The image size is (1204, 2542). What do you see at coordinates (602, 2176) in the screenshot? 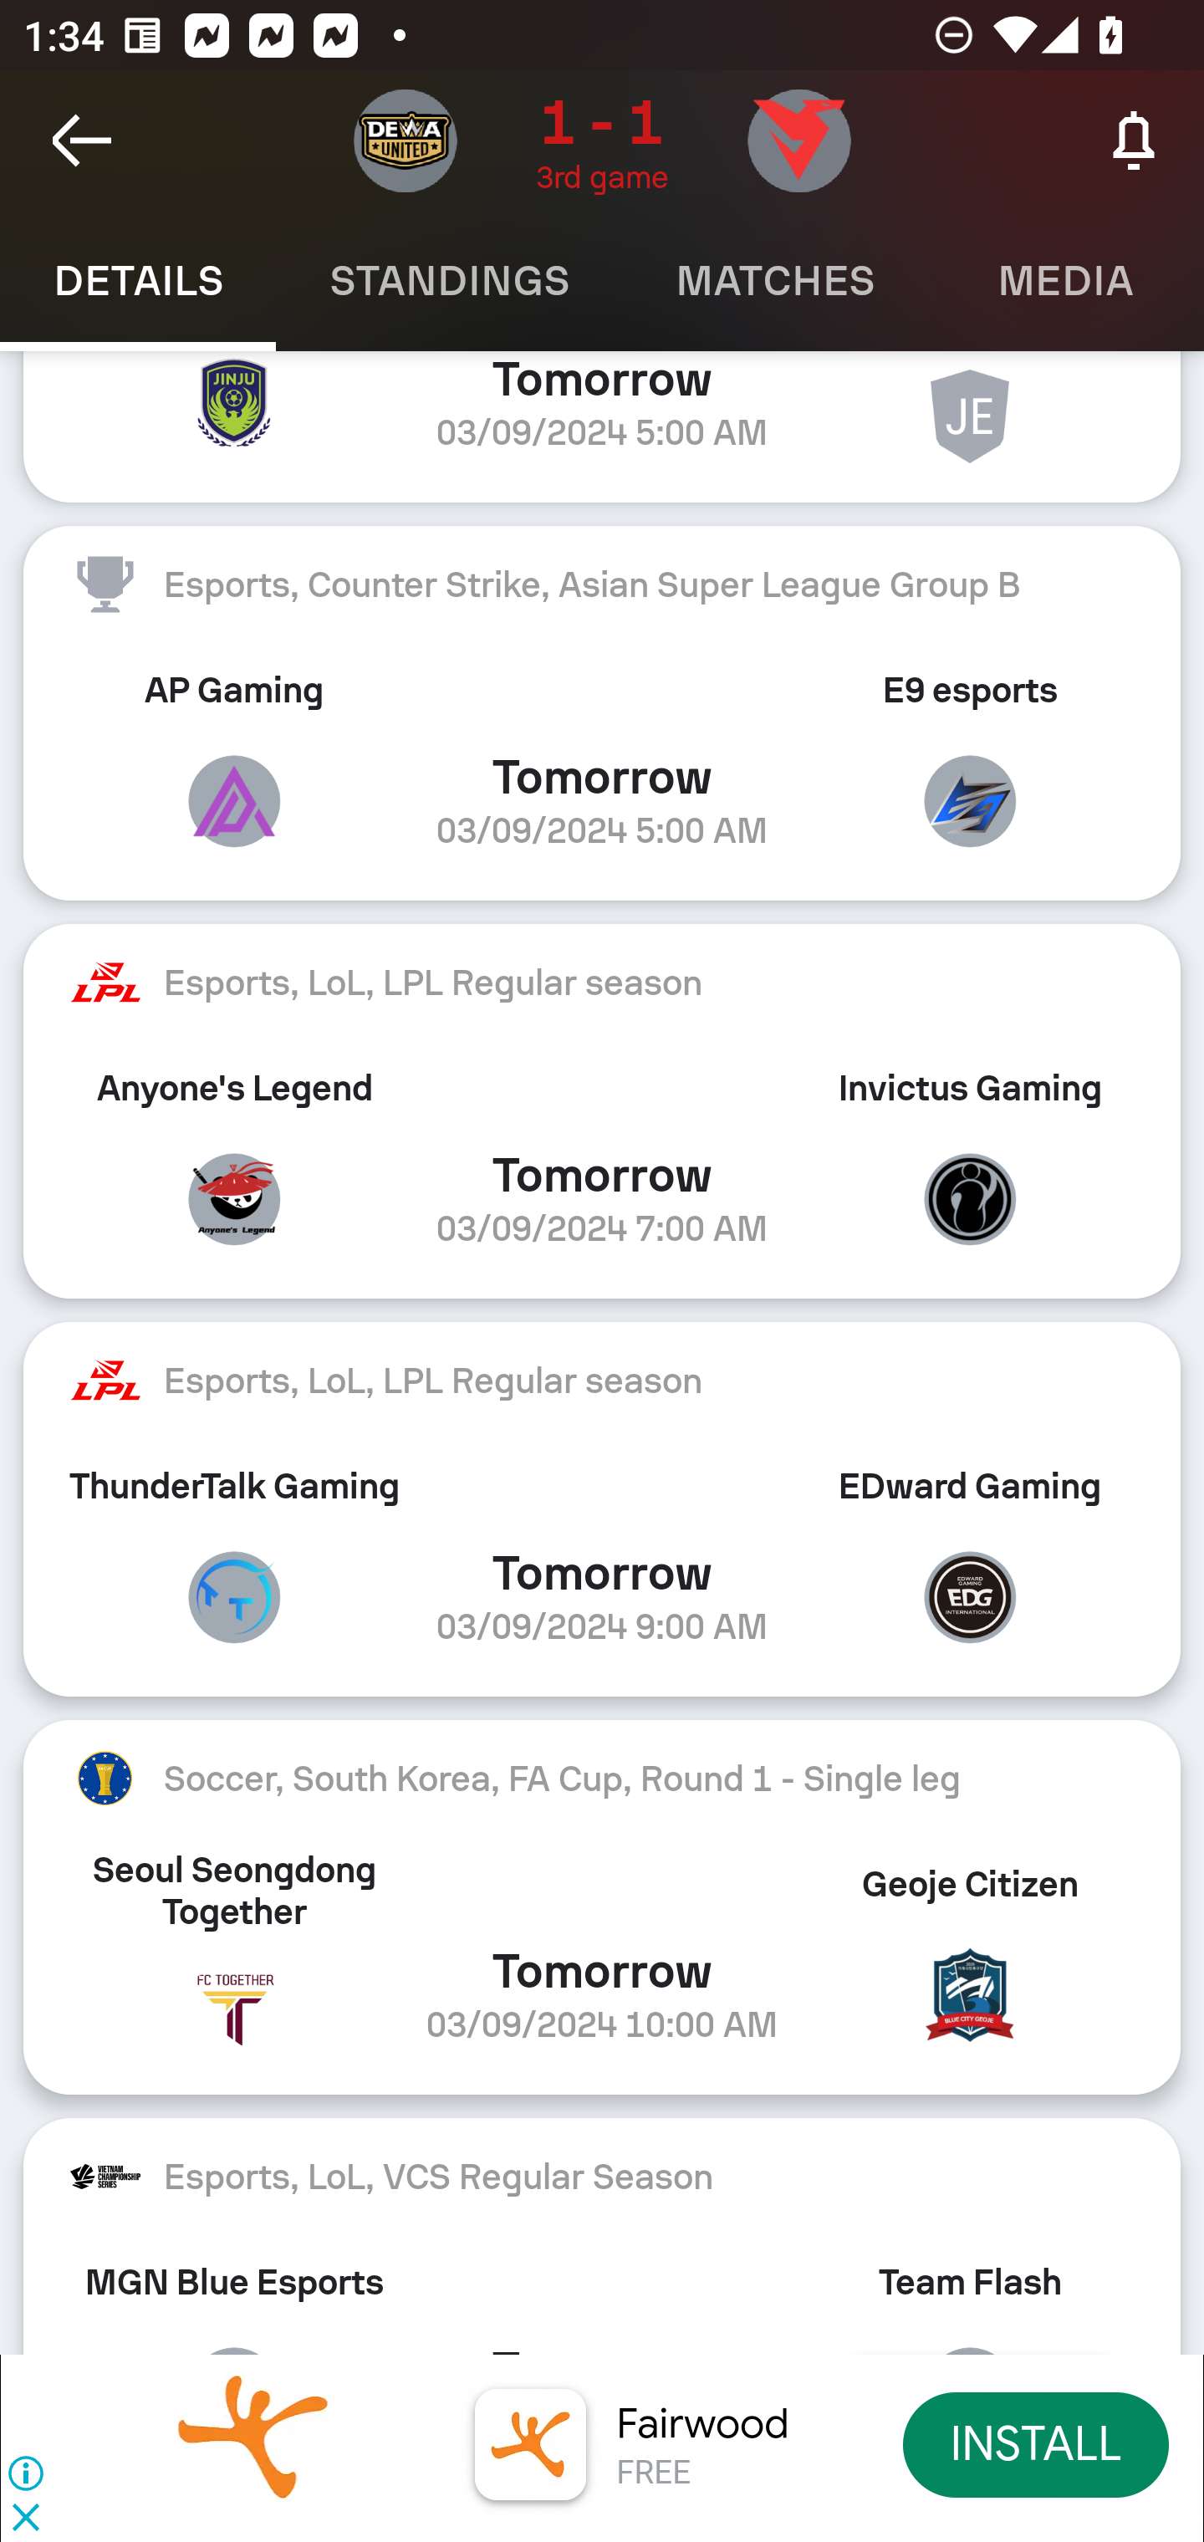
I see `Esports, LoL, VCS Regular Season` at bounding box center [602, 2176].